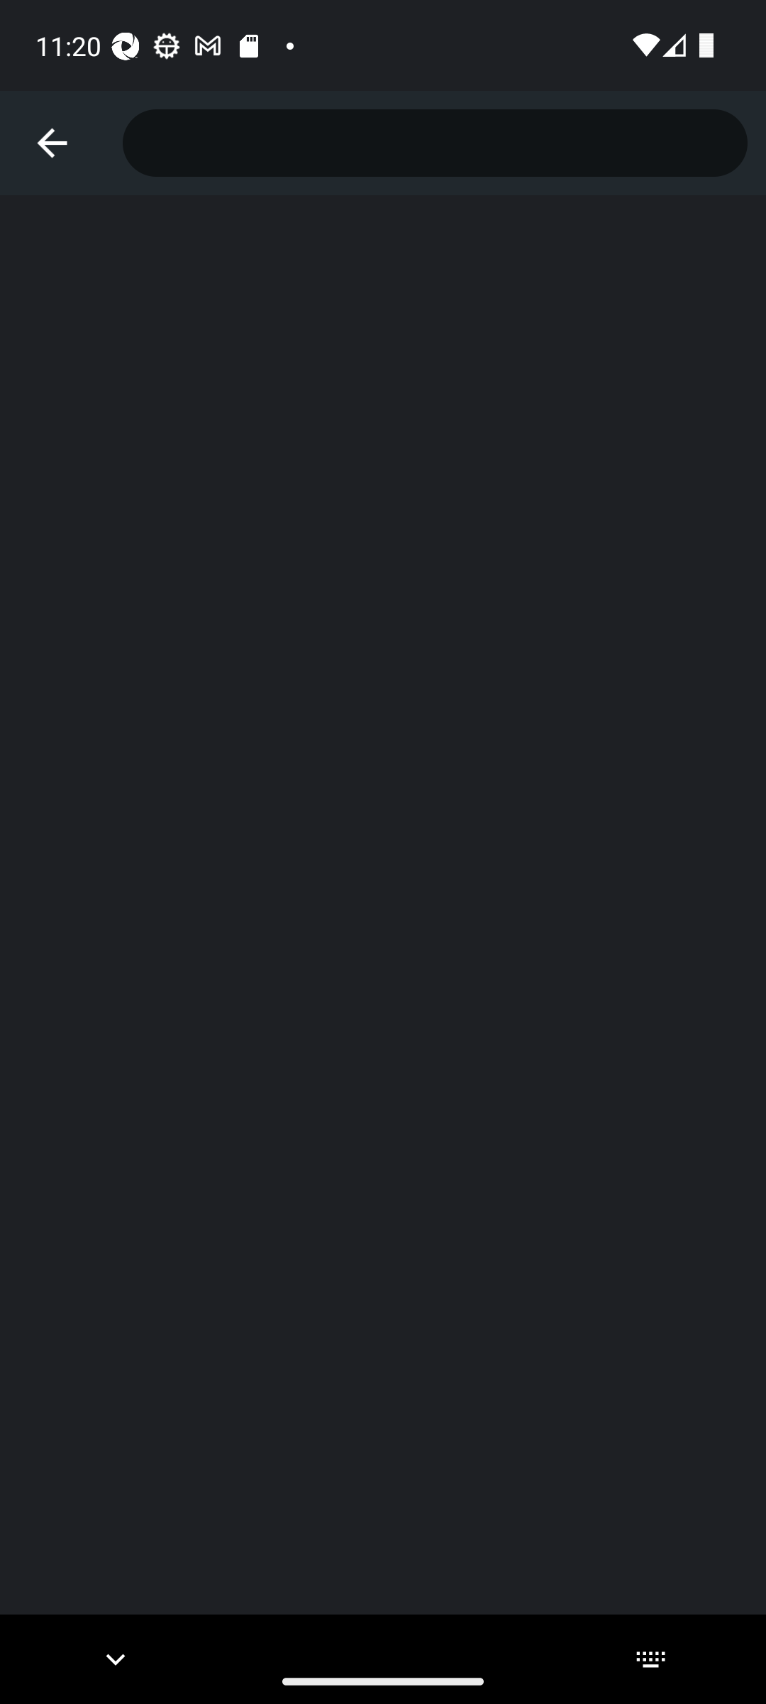  What do you see at coordinates (52, 143) in the screenshot?
I see `Navigate up` at bounding box center [52, 143].